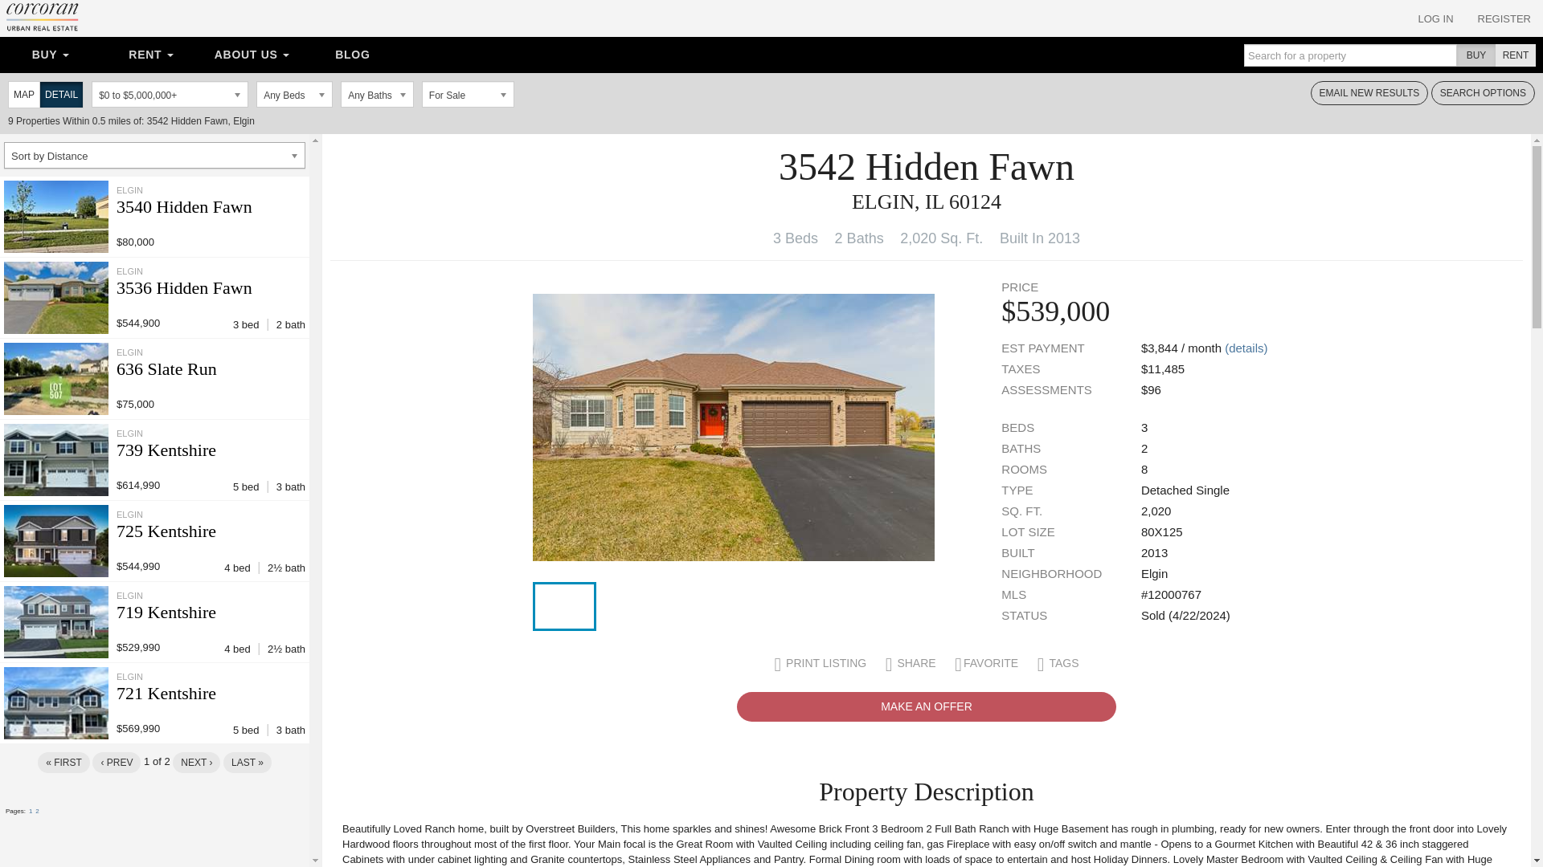  What do you see at coordinates (149, 55) in the screenshot?
I see `RENT` at bounding box center [149, 55].